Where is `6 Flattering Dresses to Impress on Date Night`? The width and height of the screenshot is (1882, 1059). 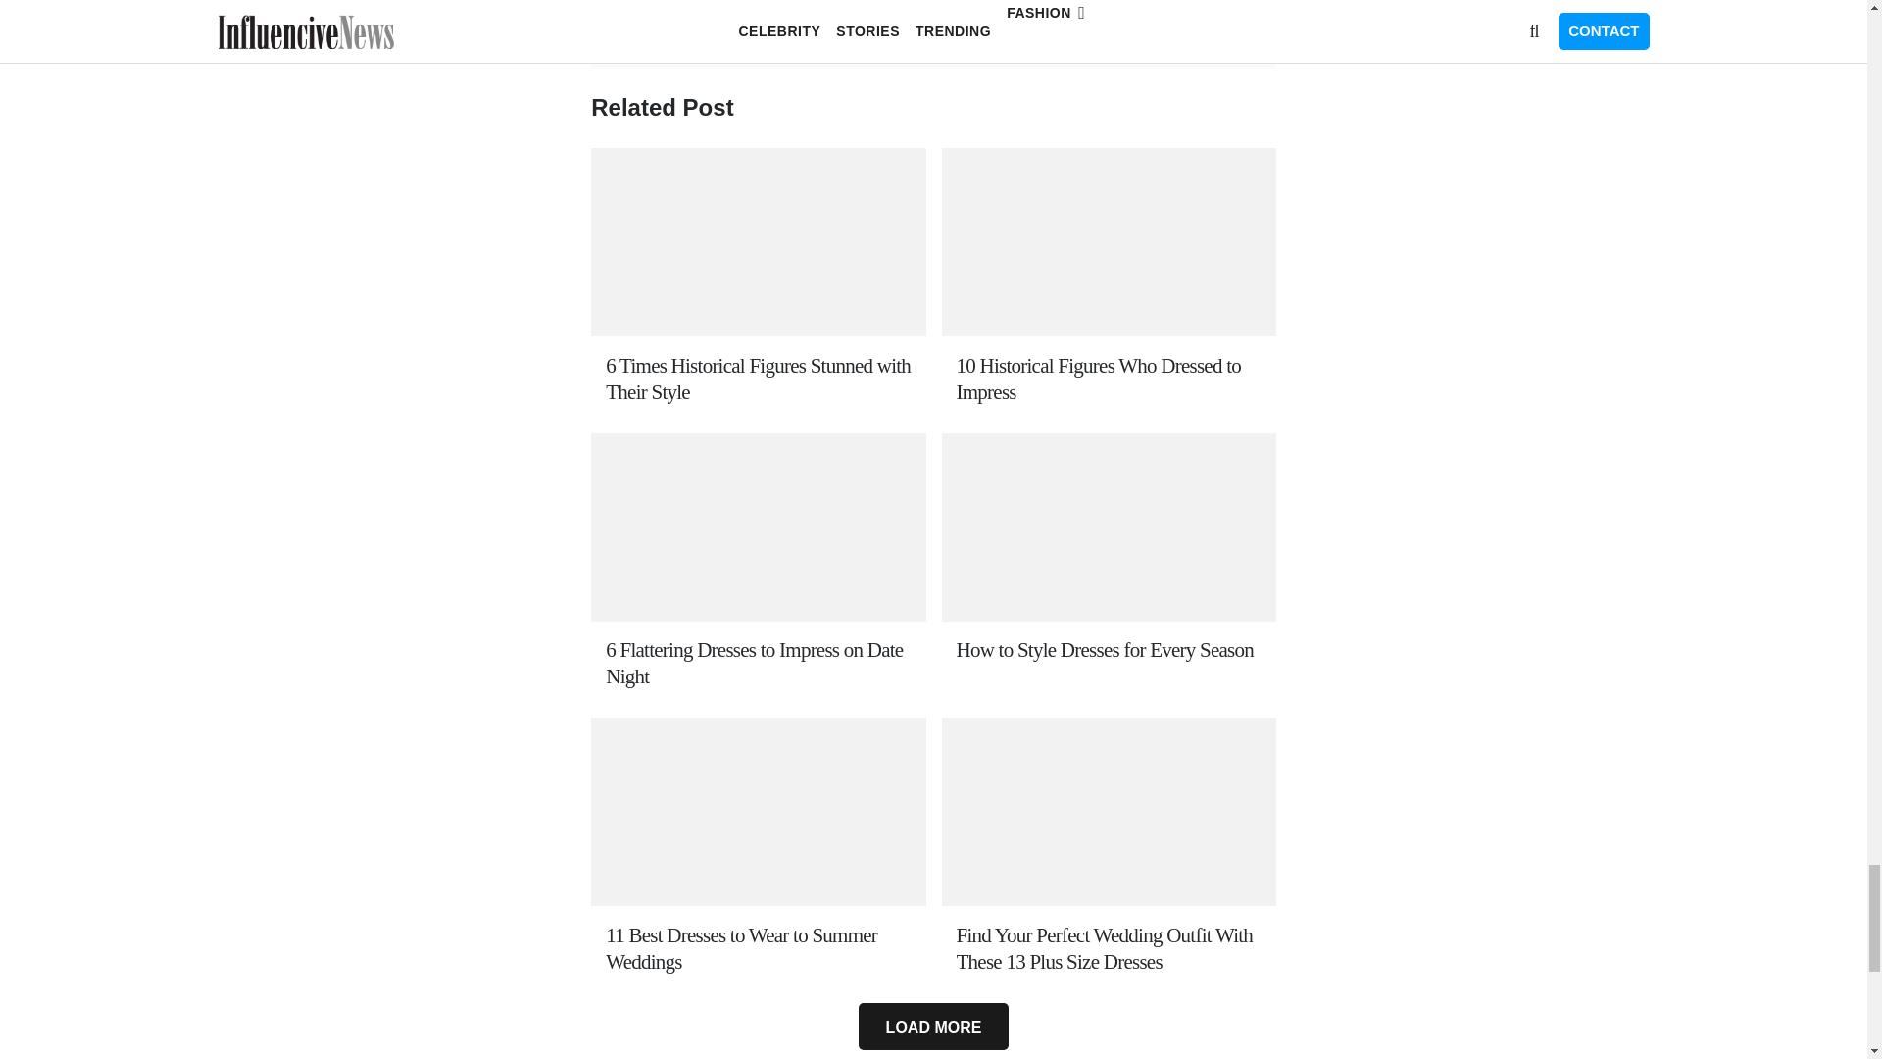 6 Flattering Dresses to Impress on Date Night is located at coordinates (759, 664).